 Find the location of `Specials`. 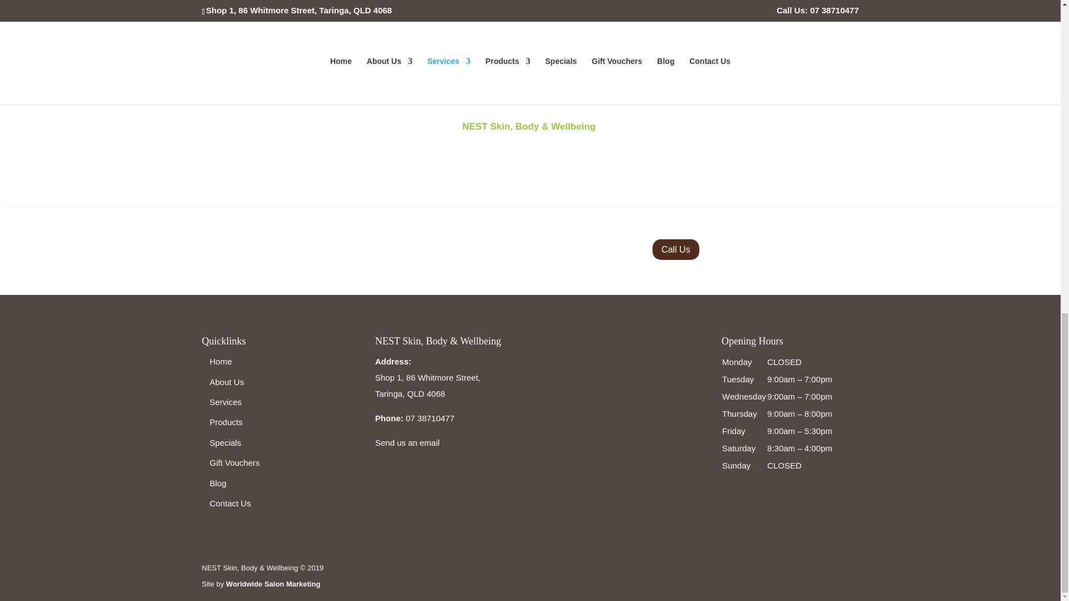

Specials is located at coordinates (225, 442).